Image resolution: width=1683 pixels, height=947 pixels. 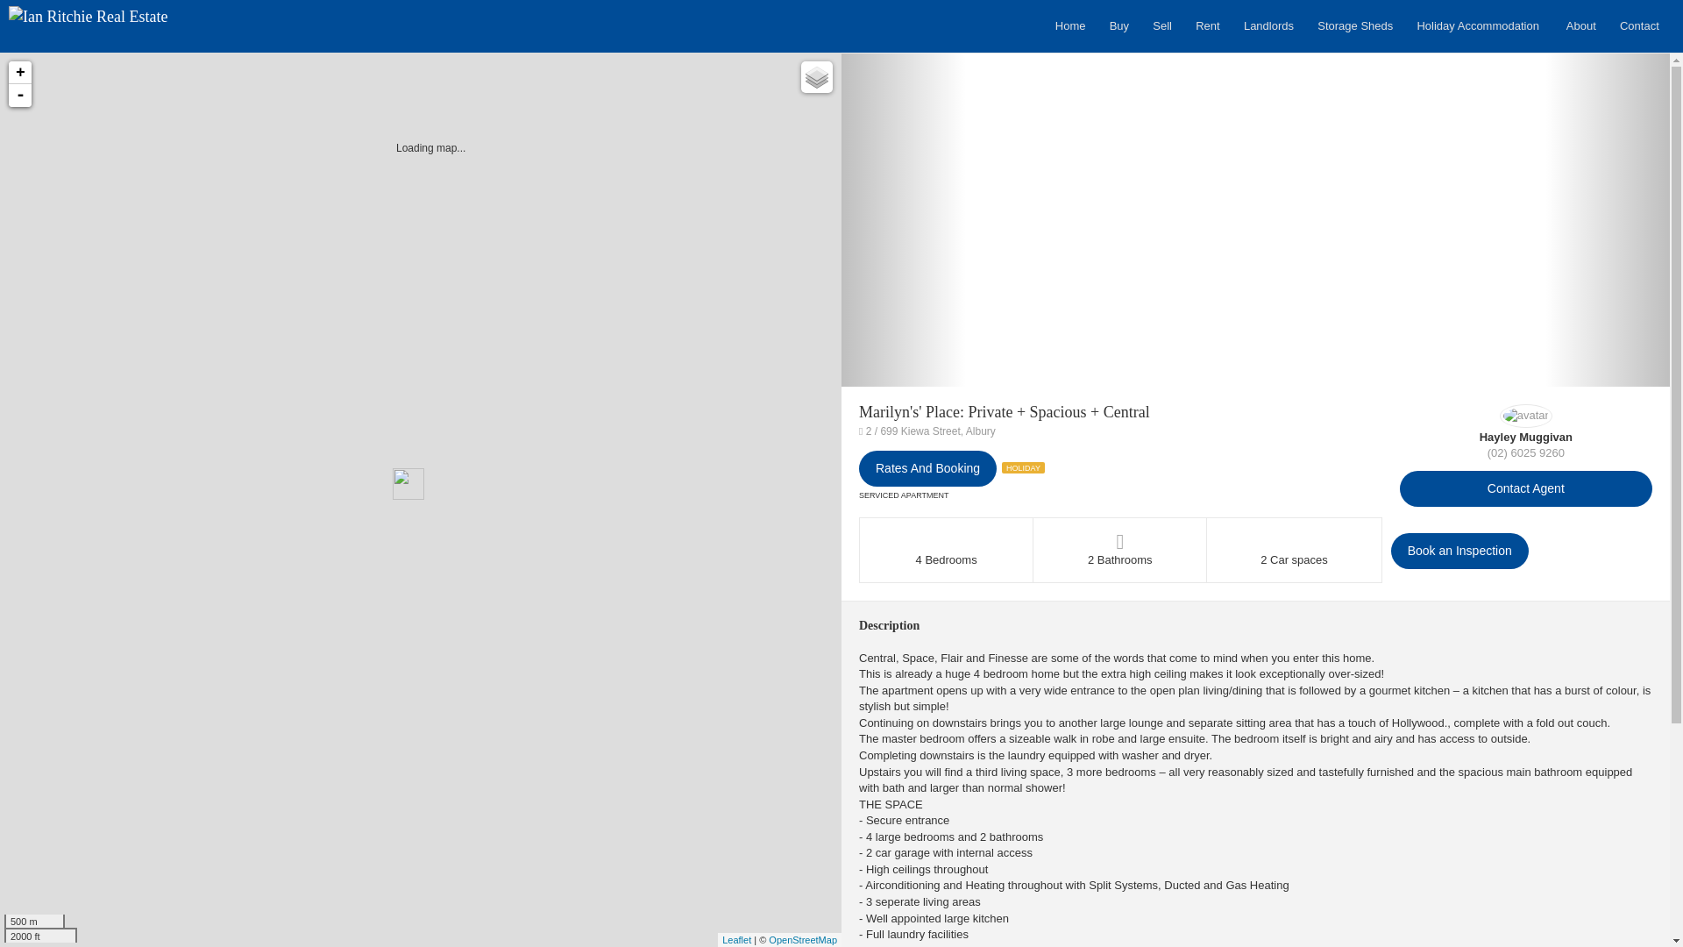 I want to click on +, so click(x=20, y=73).